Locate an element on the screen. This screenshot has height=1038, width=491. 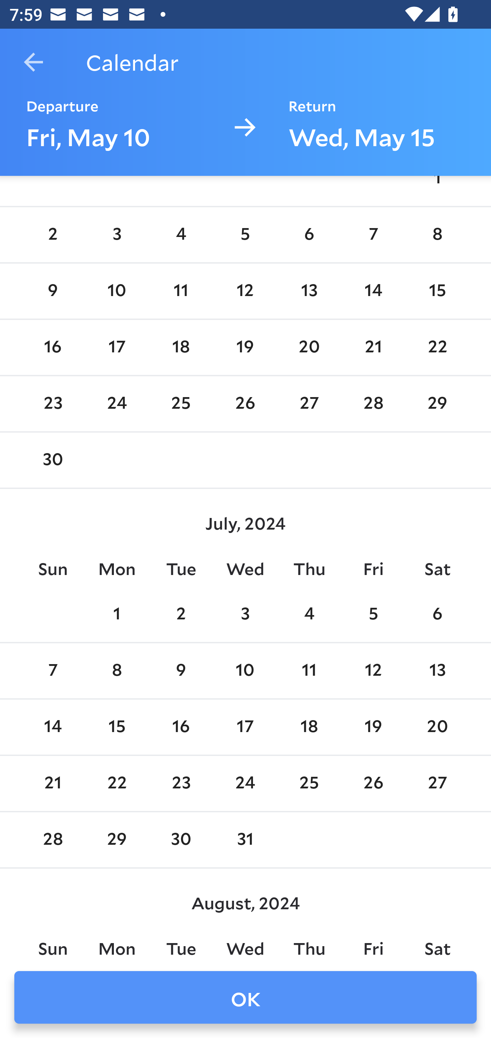
2 is located at coordinates (181, 614).